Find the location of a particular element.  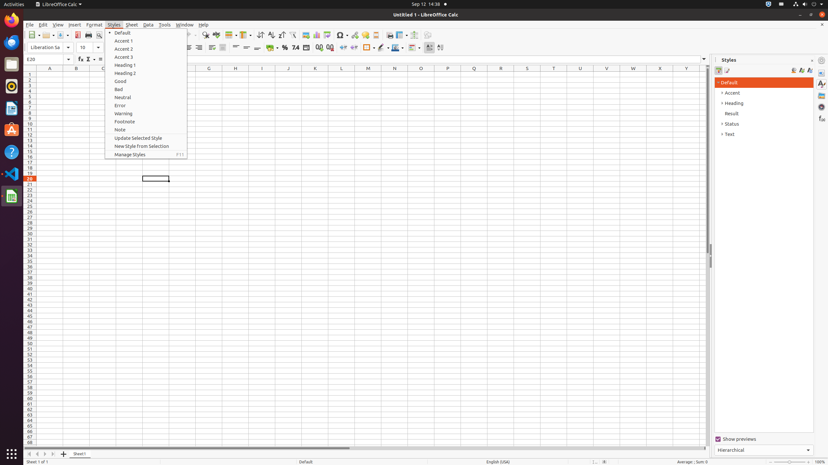

New Style from Selection is located at coordinates (146, 146).